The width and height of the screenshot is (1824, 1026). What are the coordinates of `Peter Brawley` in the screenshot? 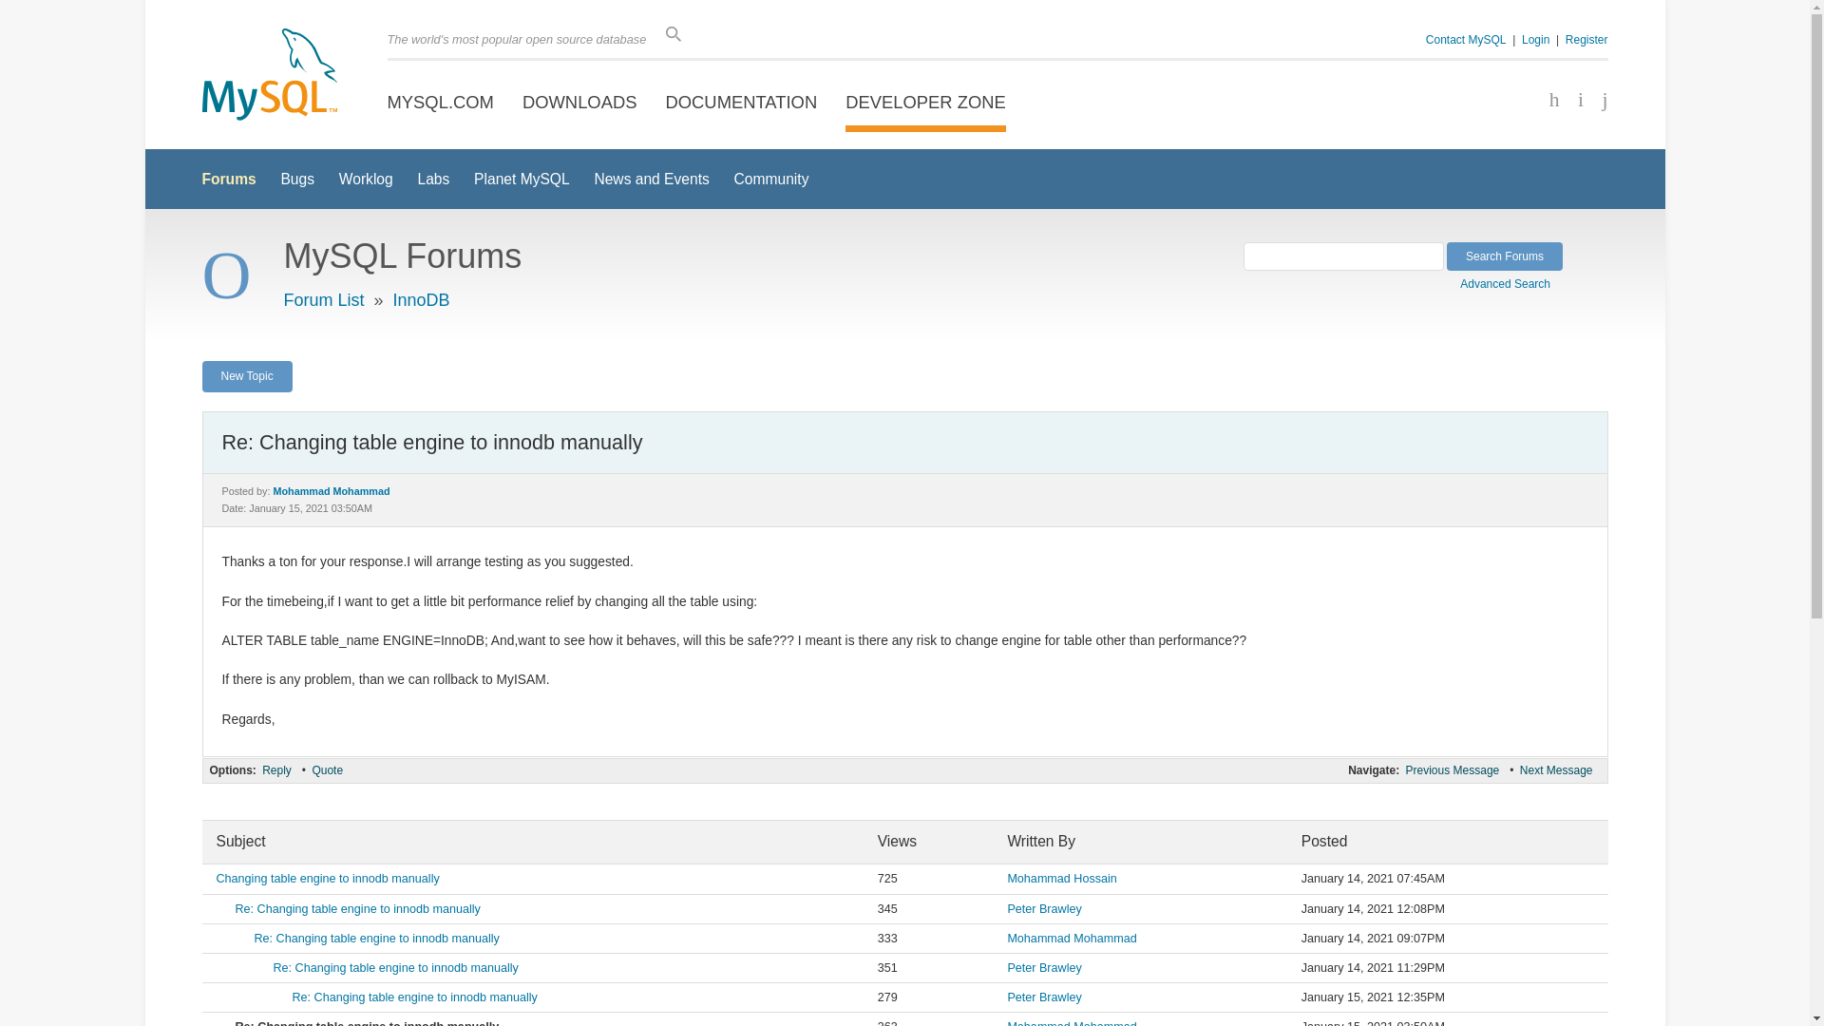 It's located at (1043, 909).